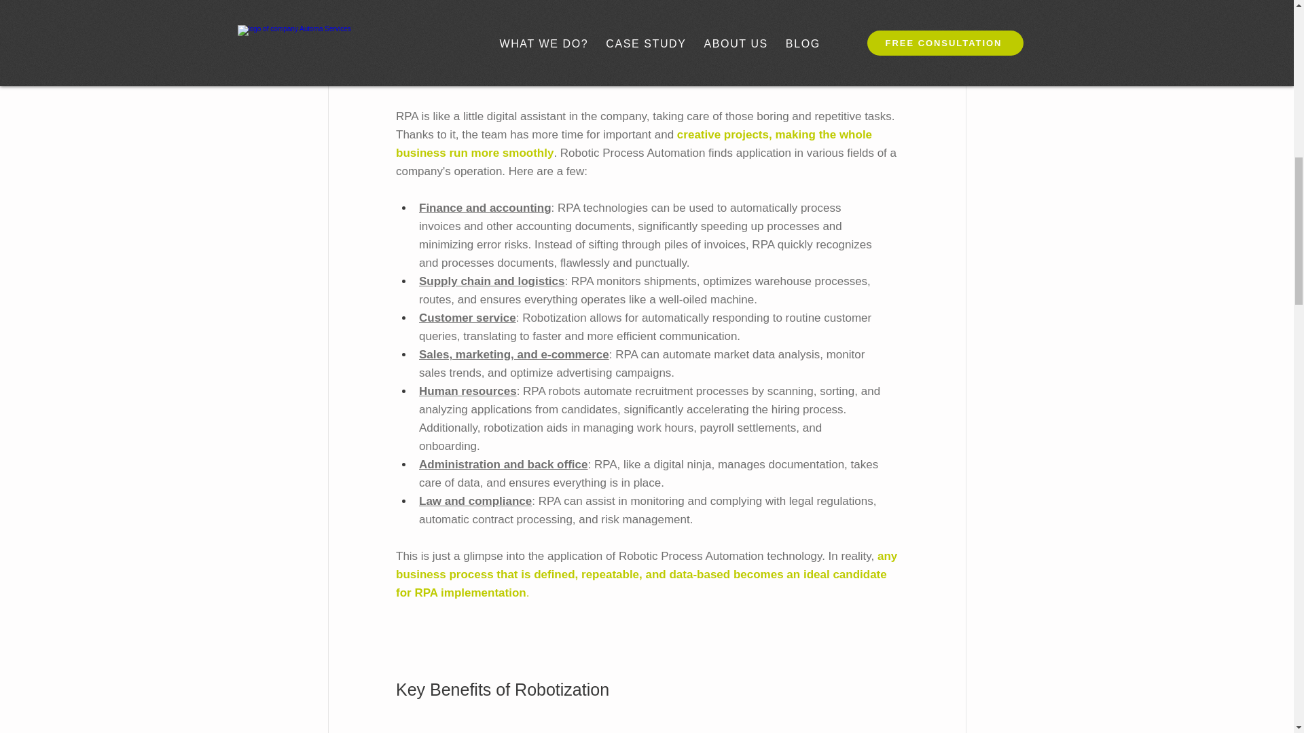 The width and height of the screenshot is (1304, 733). Describe the element at coordinates (513, 354) in the screenshot. I see `Sales, marketing, and e-commerce` at that location.